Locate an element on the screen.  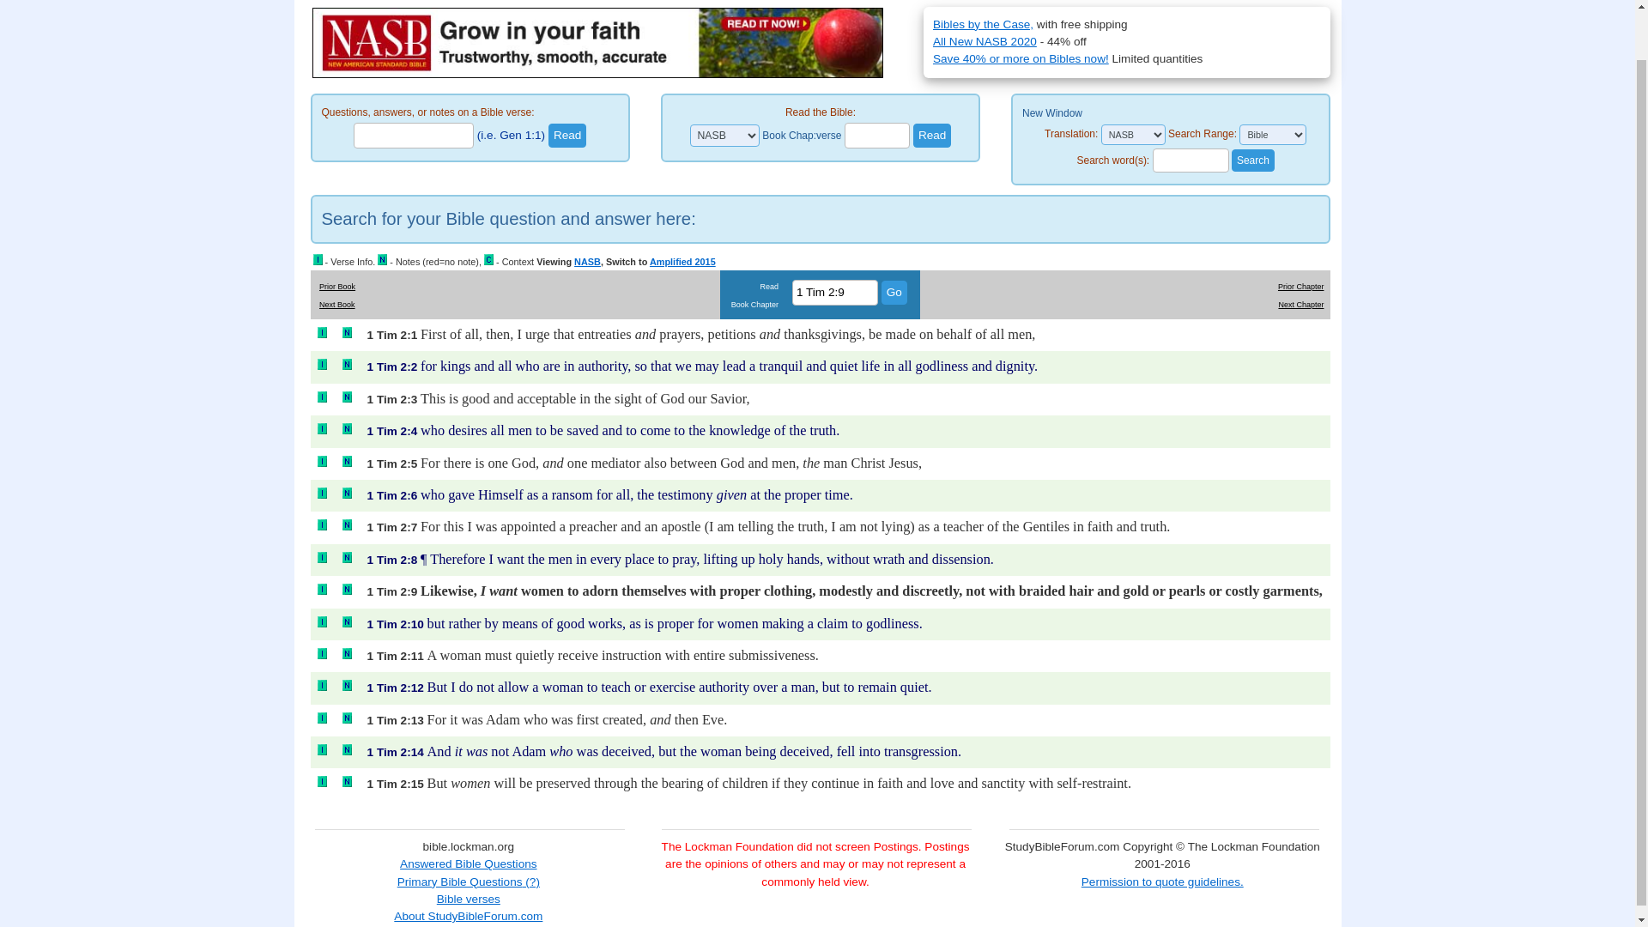
NASB is located at coordinates (669, 3).